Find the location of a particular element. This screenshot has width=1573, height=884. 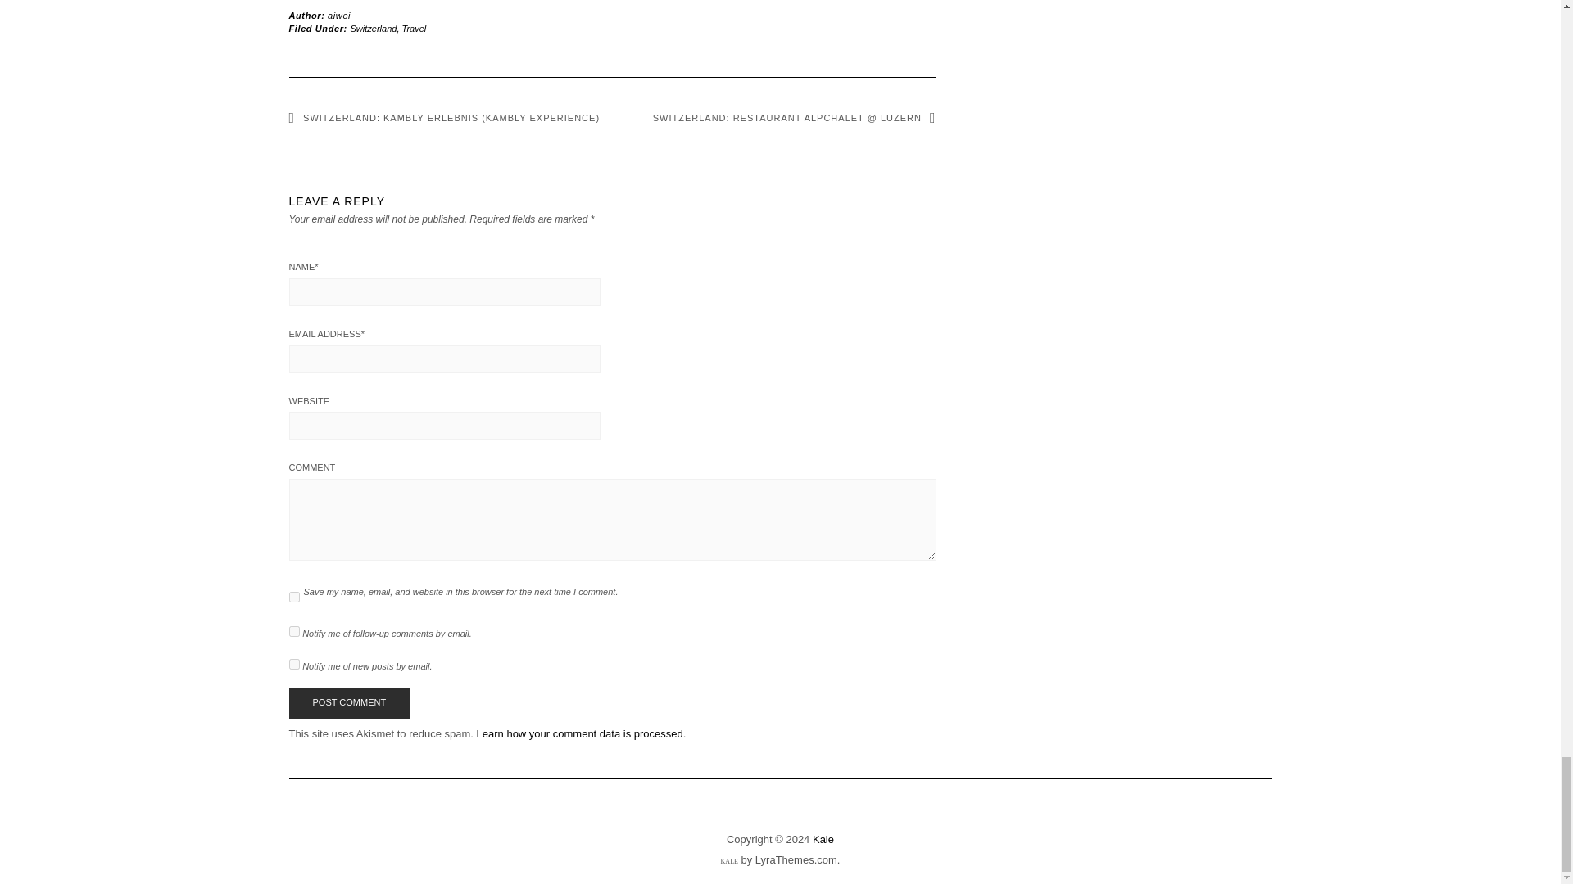

subscribe is located at coordinates (293, 630).